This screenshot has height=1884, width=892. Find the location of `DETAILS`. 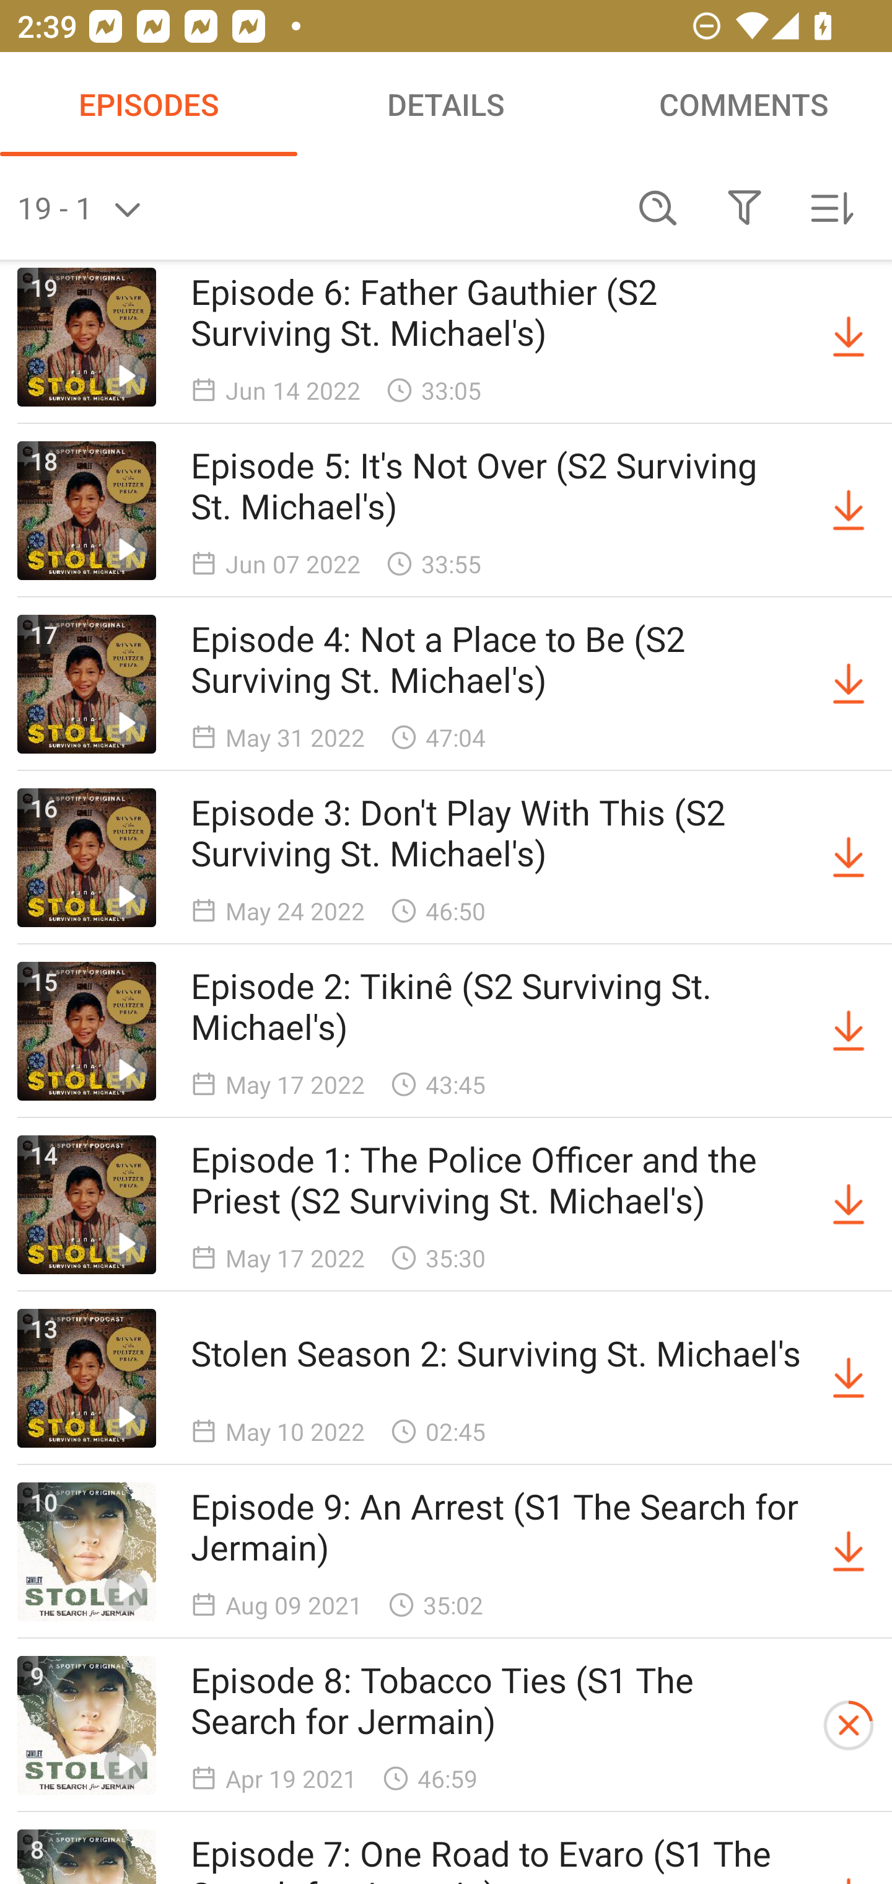

DETAILS is located at coordinates (446, 104).